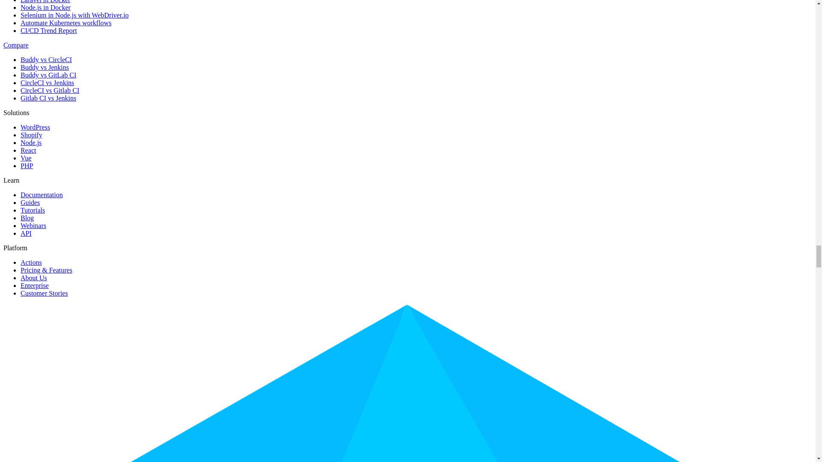 This screenshot has width=822, height=462. I want to click on CircleCI vs Jenkins, so click(47, 82).